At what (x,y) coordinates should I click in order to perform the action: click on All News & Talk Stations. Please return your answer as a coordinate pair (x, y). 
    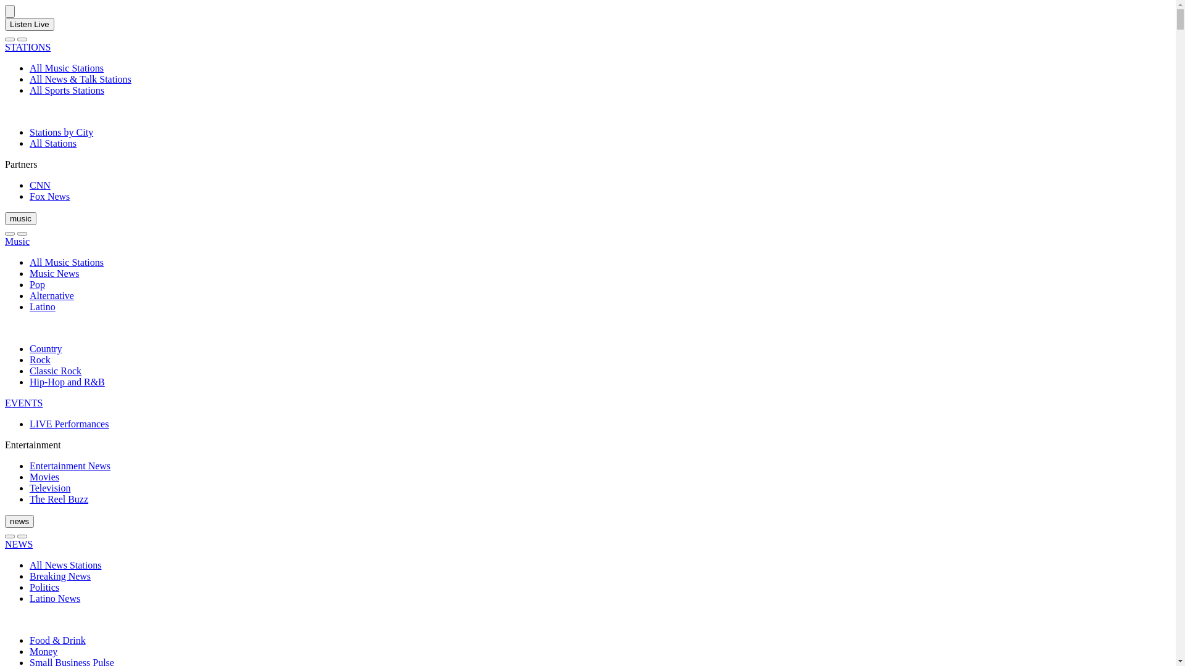
    Looking at the image, I should click on (80, 79).